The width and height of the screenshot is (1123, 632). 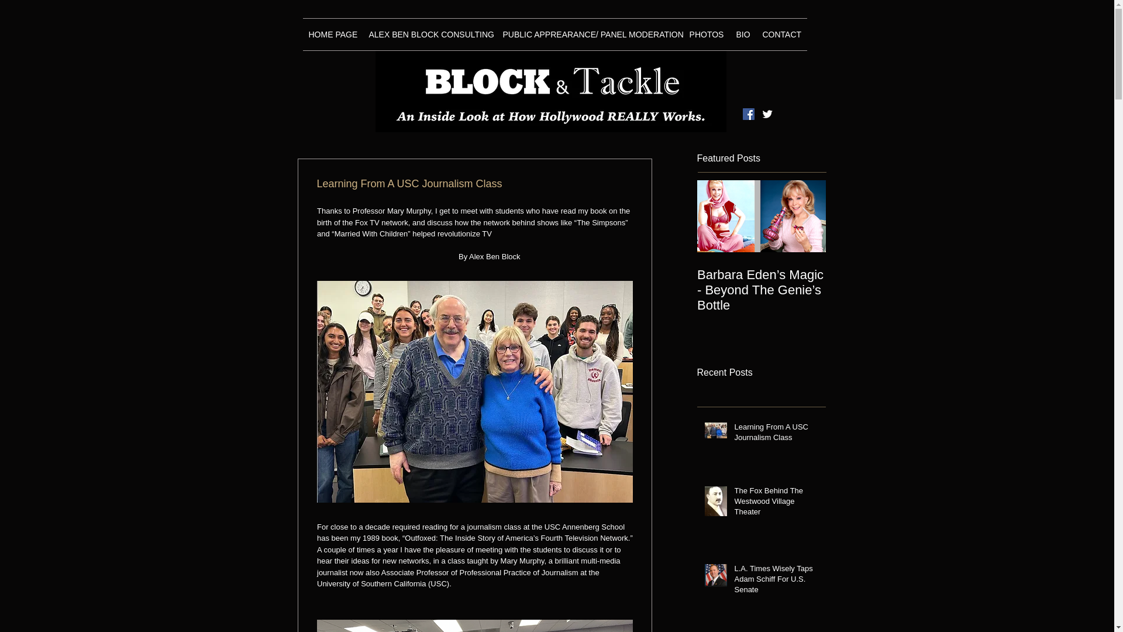 What do you see at coordinates (1019, 290) in the screenshot?
I see `In The Hands of The Greatest and The Fight Doctor` at bounding box center [1019, 290].